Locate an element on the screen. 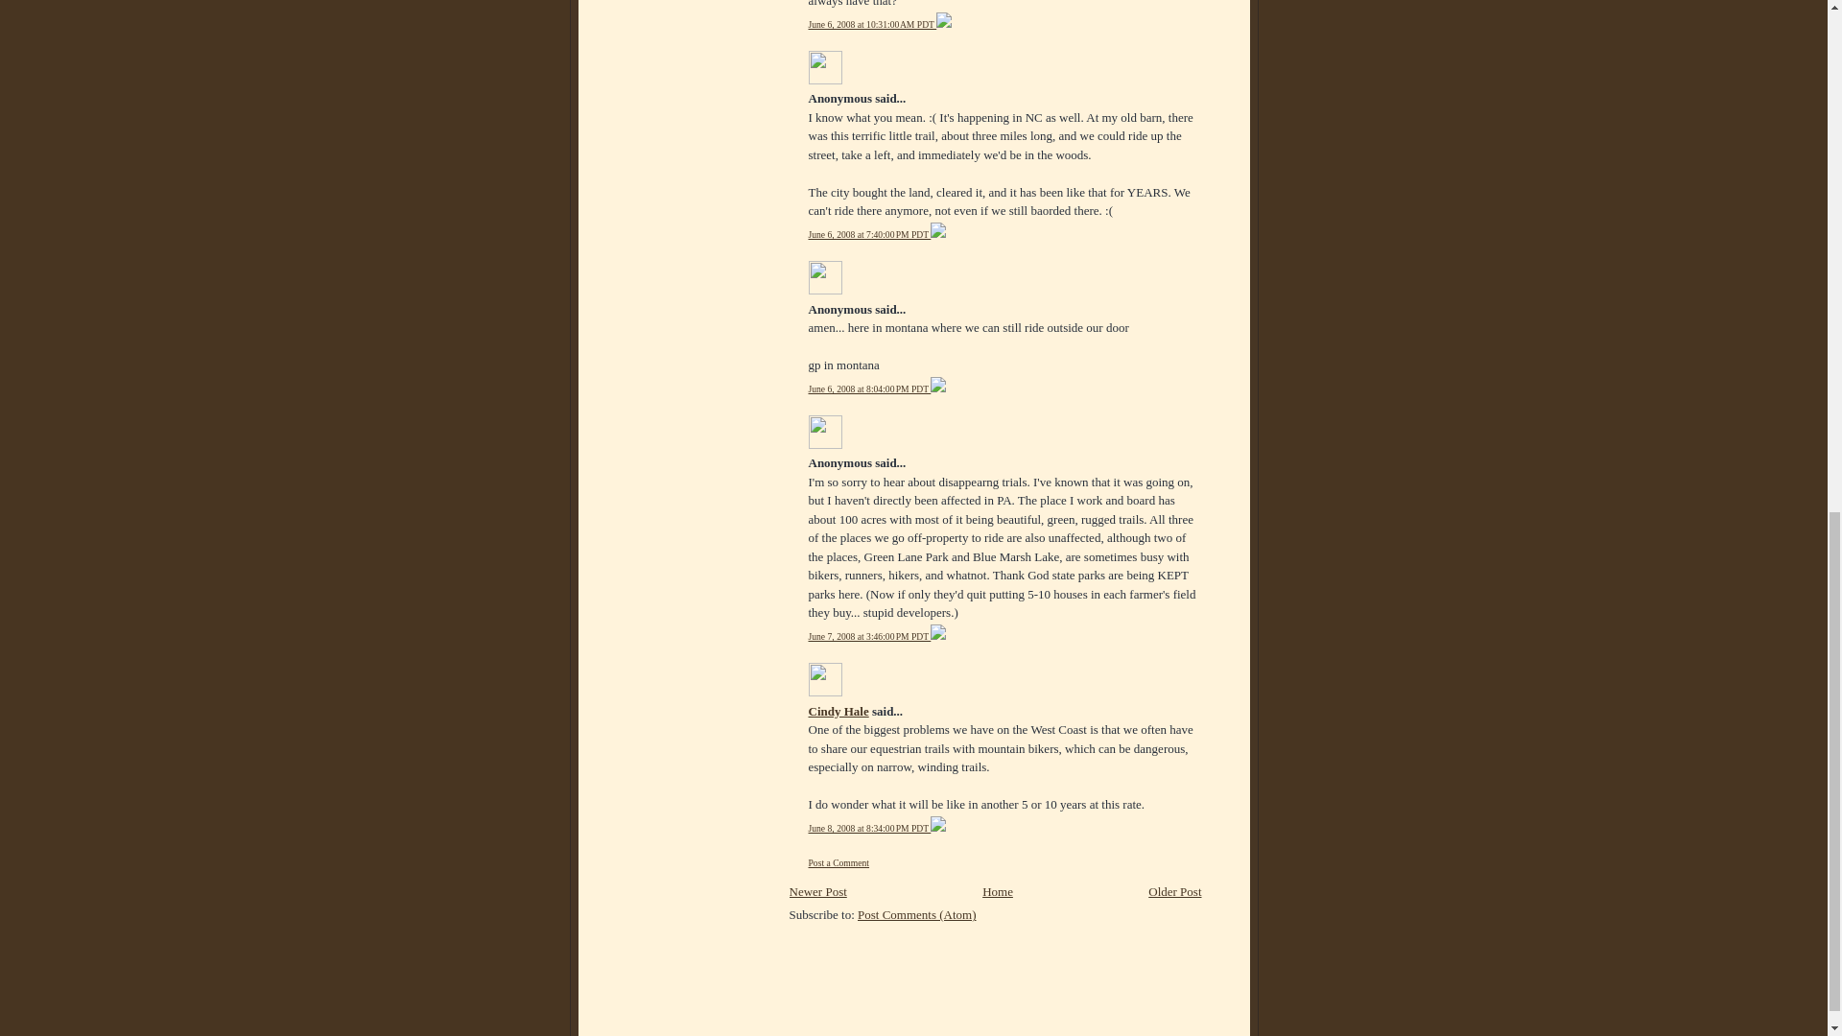 This screenshot has width=1842, height=1036. Anonymous is located at coordinates (825, 432).